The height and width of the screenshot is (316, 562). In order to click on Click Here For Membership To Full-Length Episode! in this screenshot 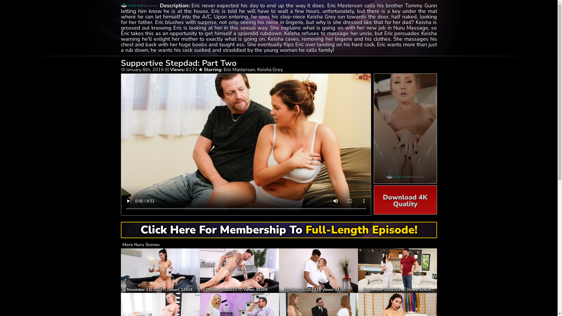, I will do `click(279, 232)`.